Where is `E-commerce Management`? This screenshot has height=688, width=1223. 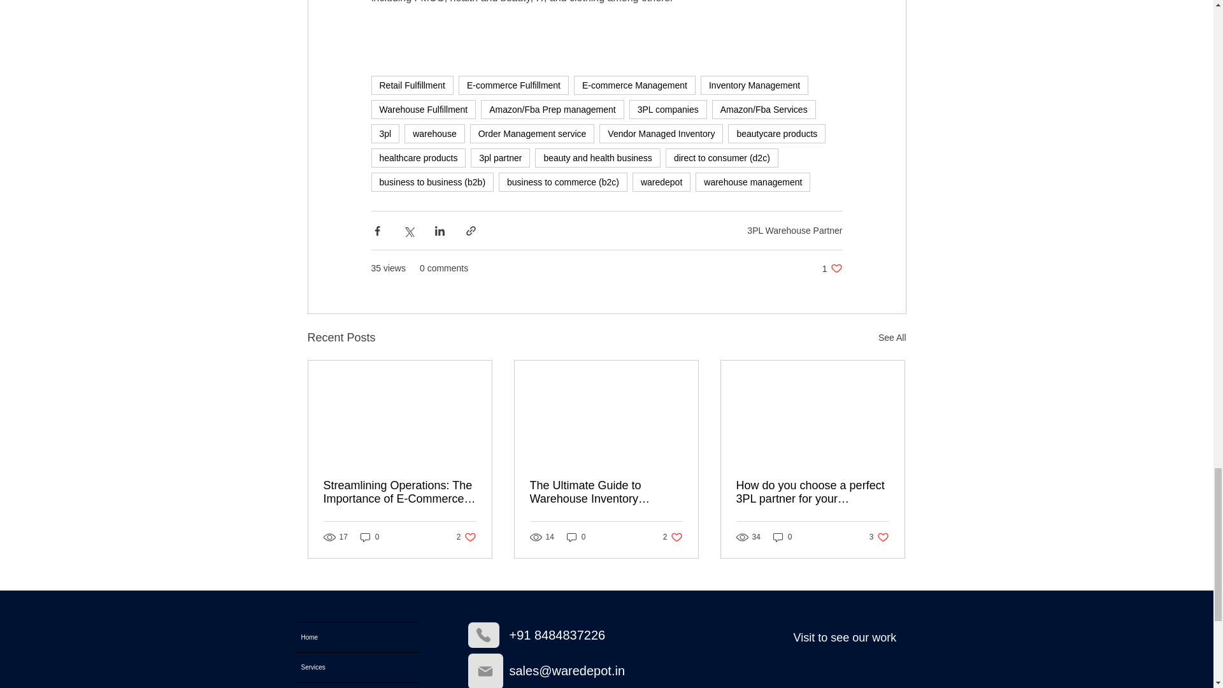 E-commerce Management is located at coordinates (634, 85).